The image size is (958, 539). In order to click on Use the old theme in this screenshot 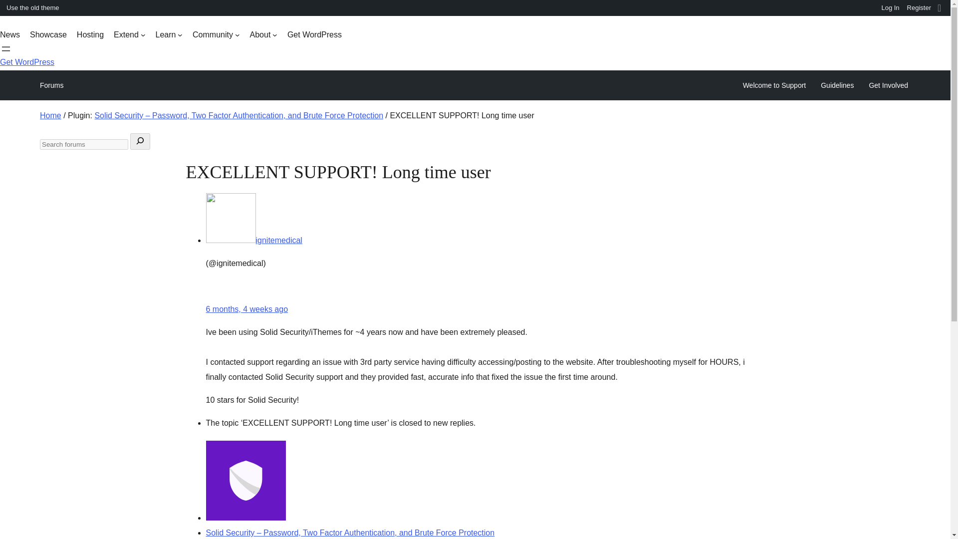, I will do `click(31, 8)`.